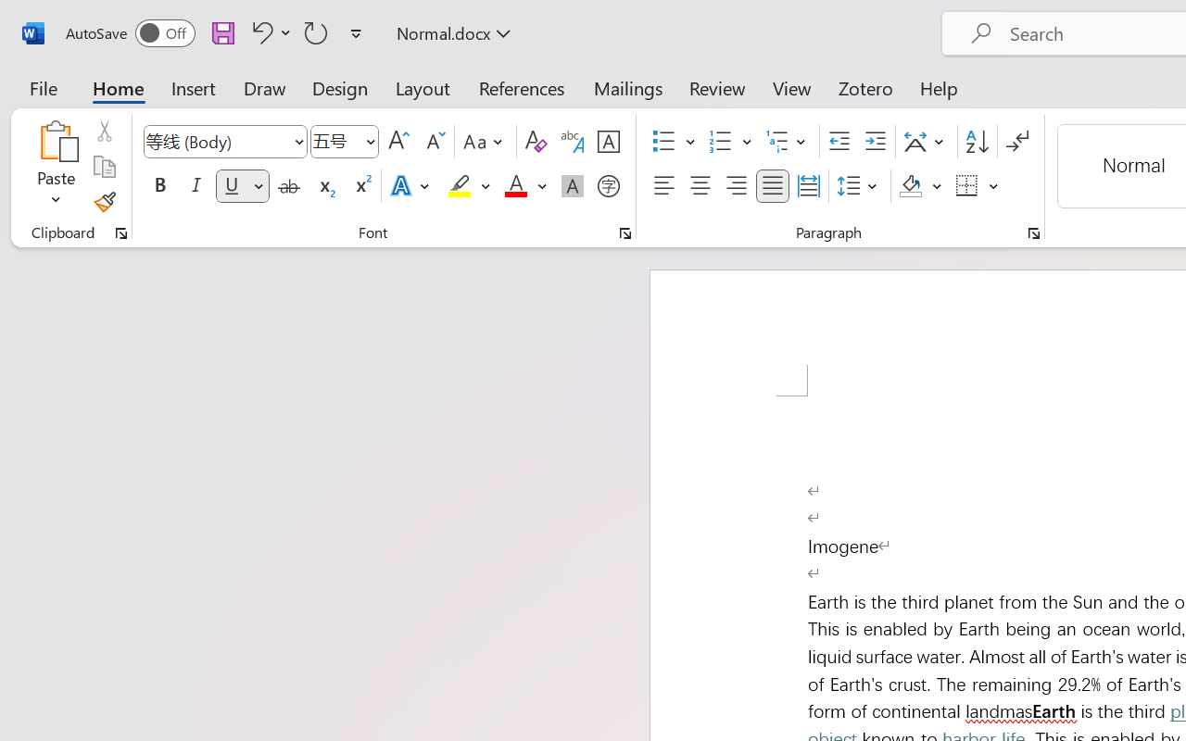  I want to click on Distributed, so click(808, 186).